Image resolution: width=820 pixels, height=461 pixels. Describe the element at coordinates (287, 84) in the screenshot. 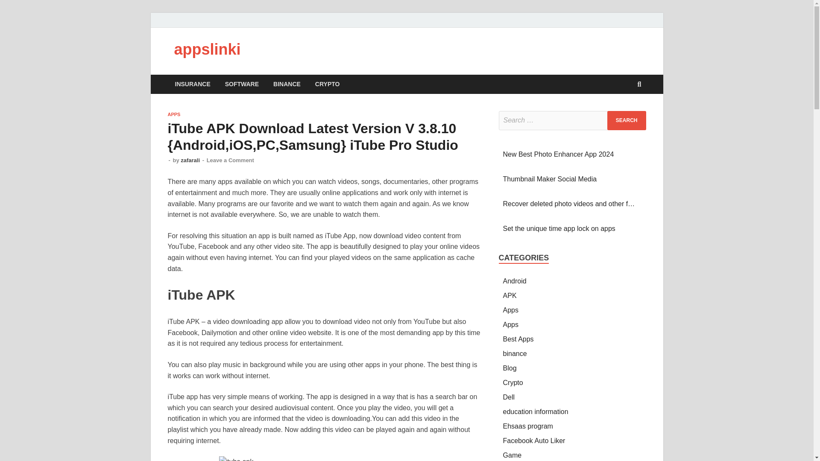

I see `BINANCE` at that location.